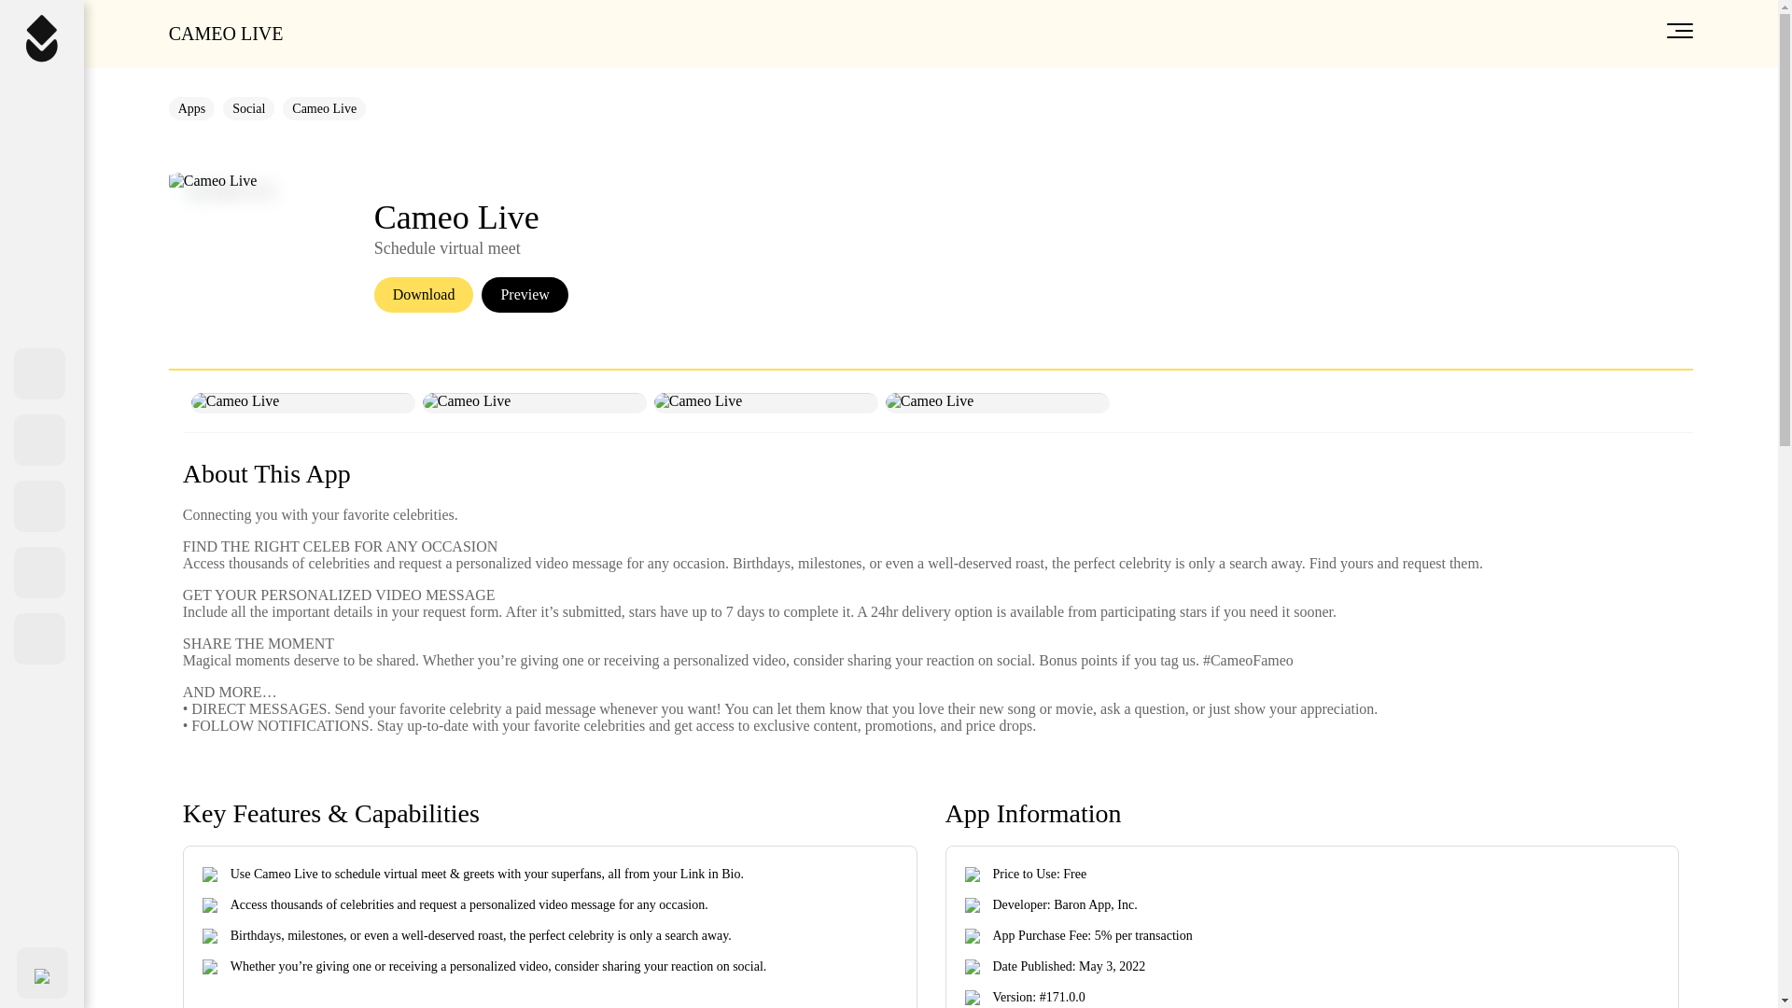 The width and height of the screenshot is (1792, 1008). What do you see at coordinates (525, 295) in the screenshot?
I see `Preview` at bounding box center [525, 295].